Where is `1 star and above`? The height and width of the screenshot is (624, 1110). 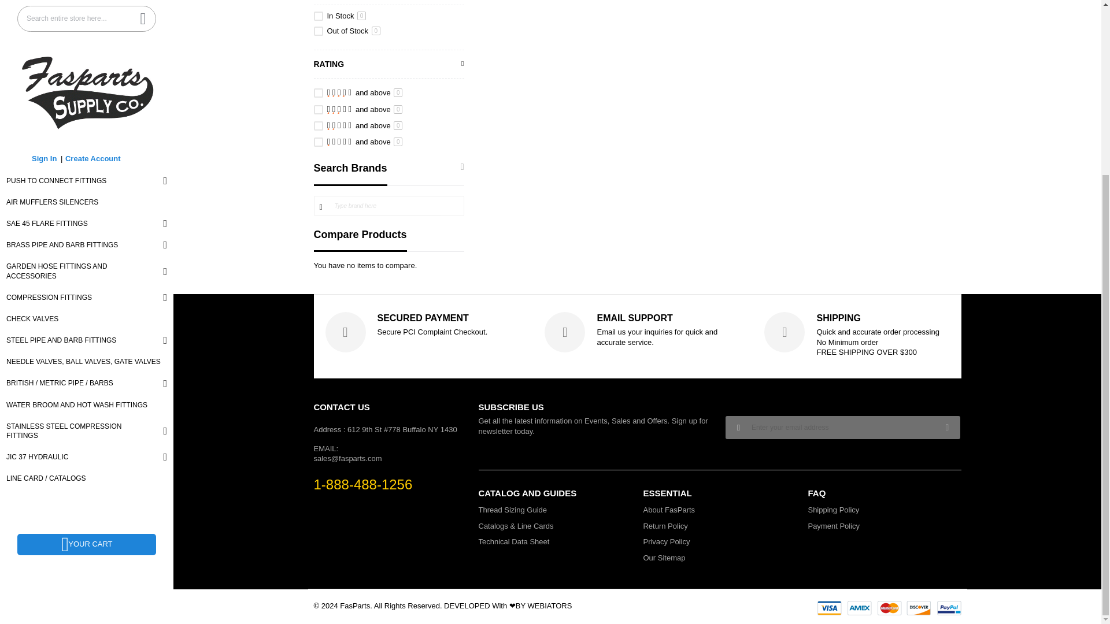 1 star and above is located at coordinates (365, 141).